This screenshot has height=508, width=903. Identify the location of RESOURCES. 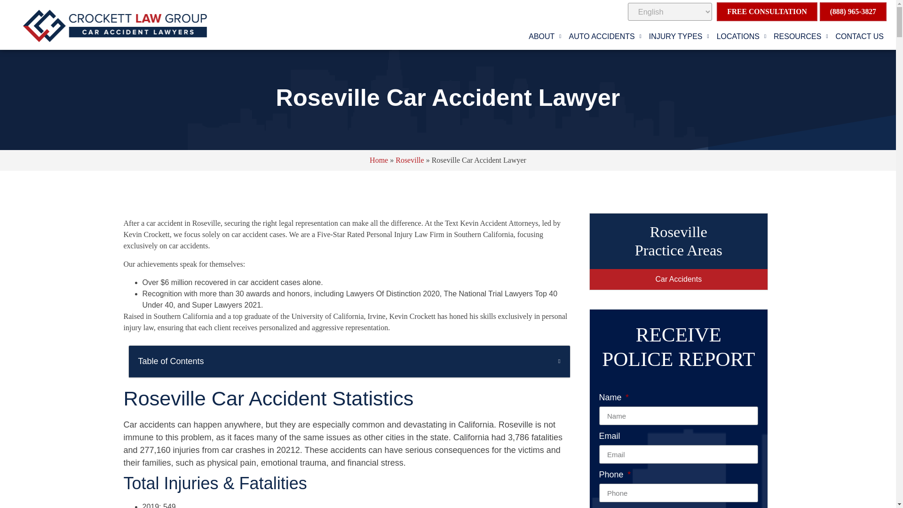
(800, 37).